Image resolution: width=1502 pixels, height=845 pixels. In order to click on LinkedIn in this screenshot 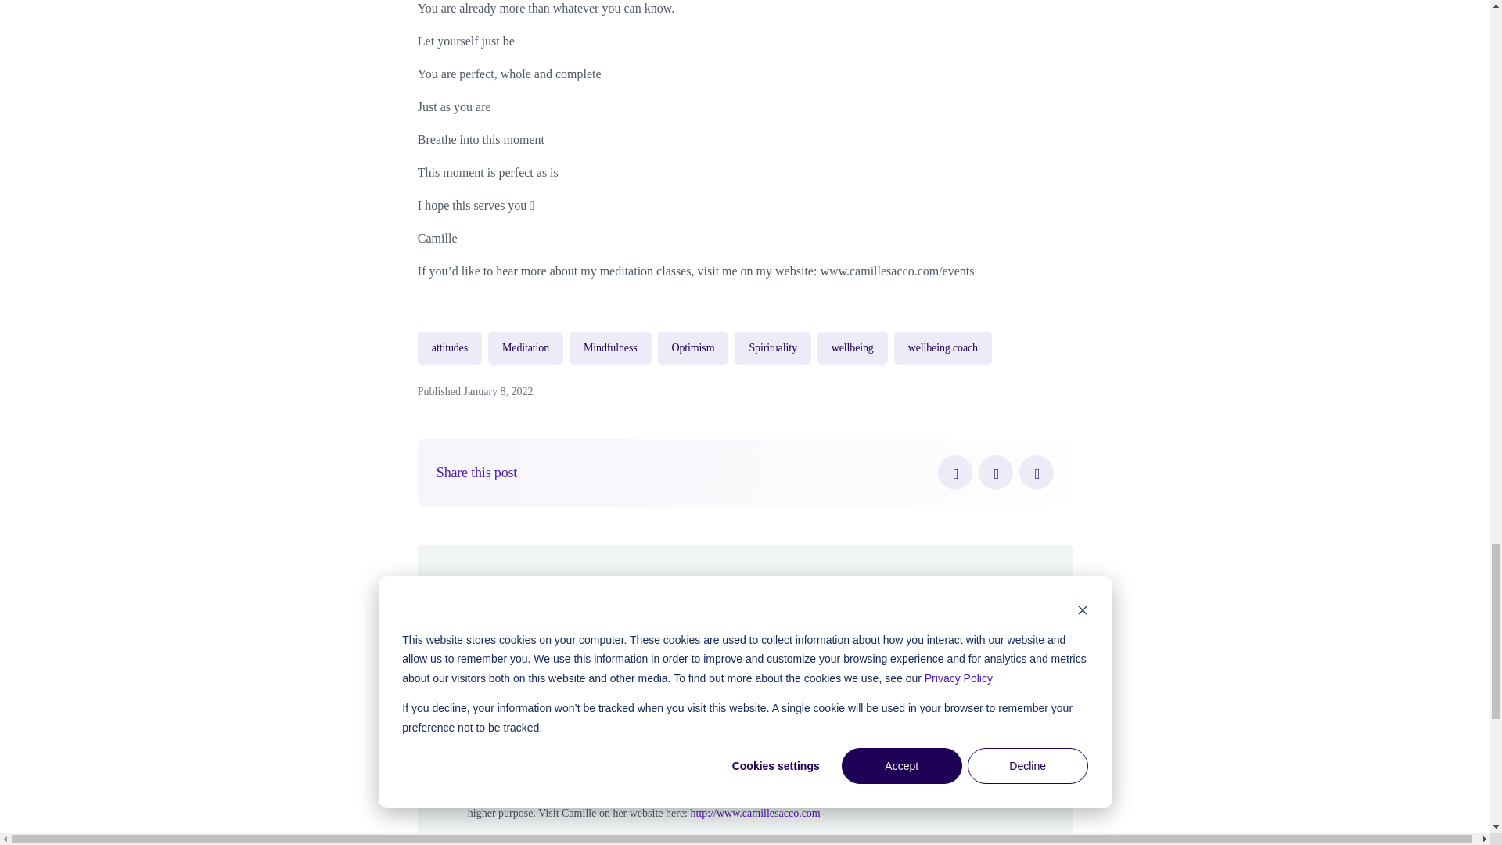, I will do `click(1037, 473)`.